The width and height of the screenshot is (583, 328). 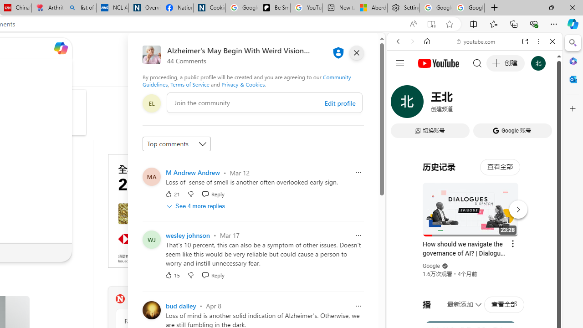 I want to click on Class: b_serphb, so click(x=542, y=105).